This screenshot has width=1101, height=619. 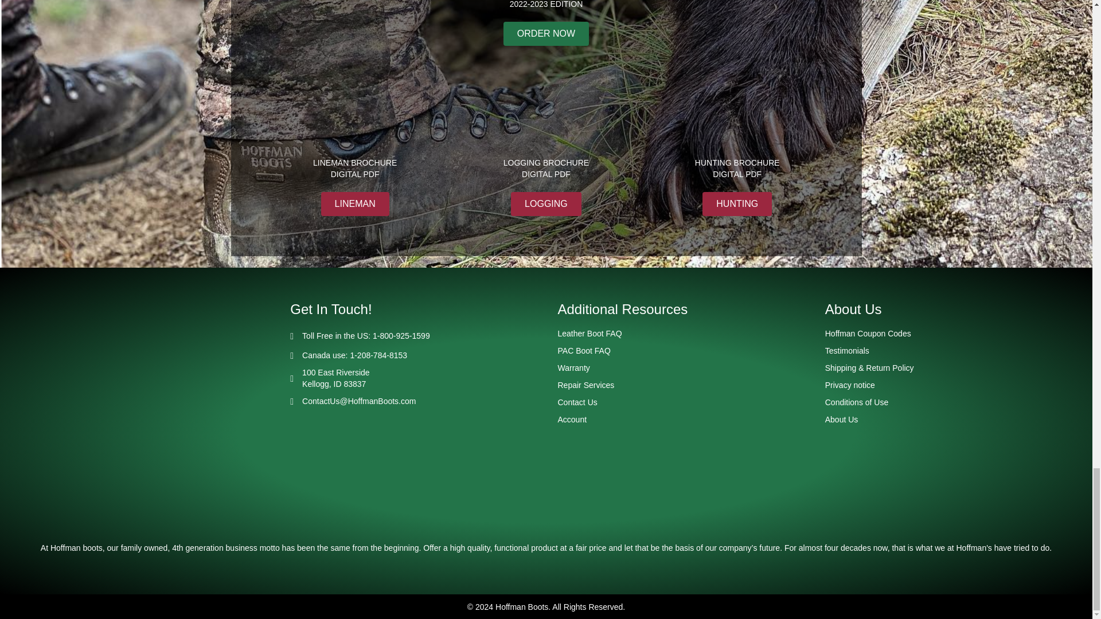 What do you see at coordinates (546, 33) in the screenshot?
I see `Click Here` at bounding box center [546, 33].